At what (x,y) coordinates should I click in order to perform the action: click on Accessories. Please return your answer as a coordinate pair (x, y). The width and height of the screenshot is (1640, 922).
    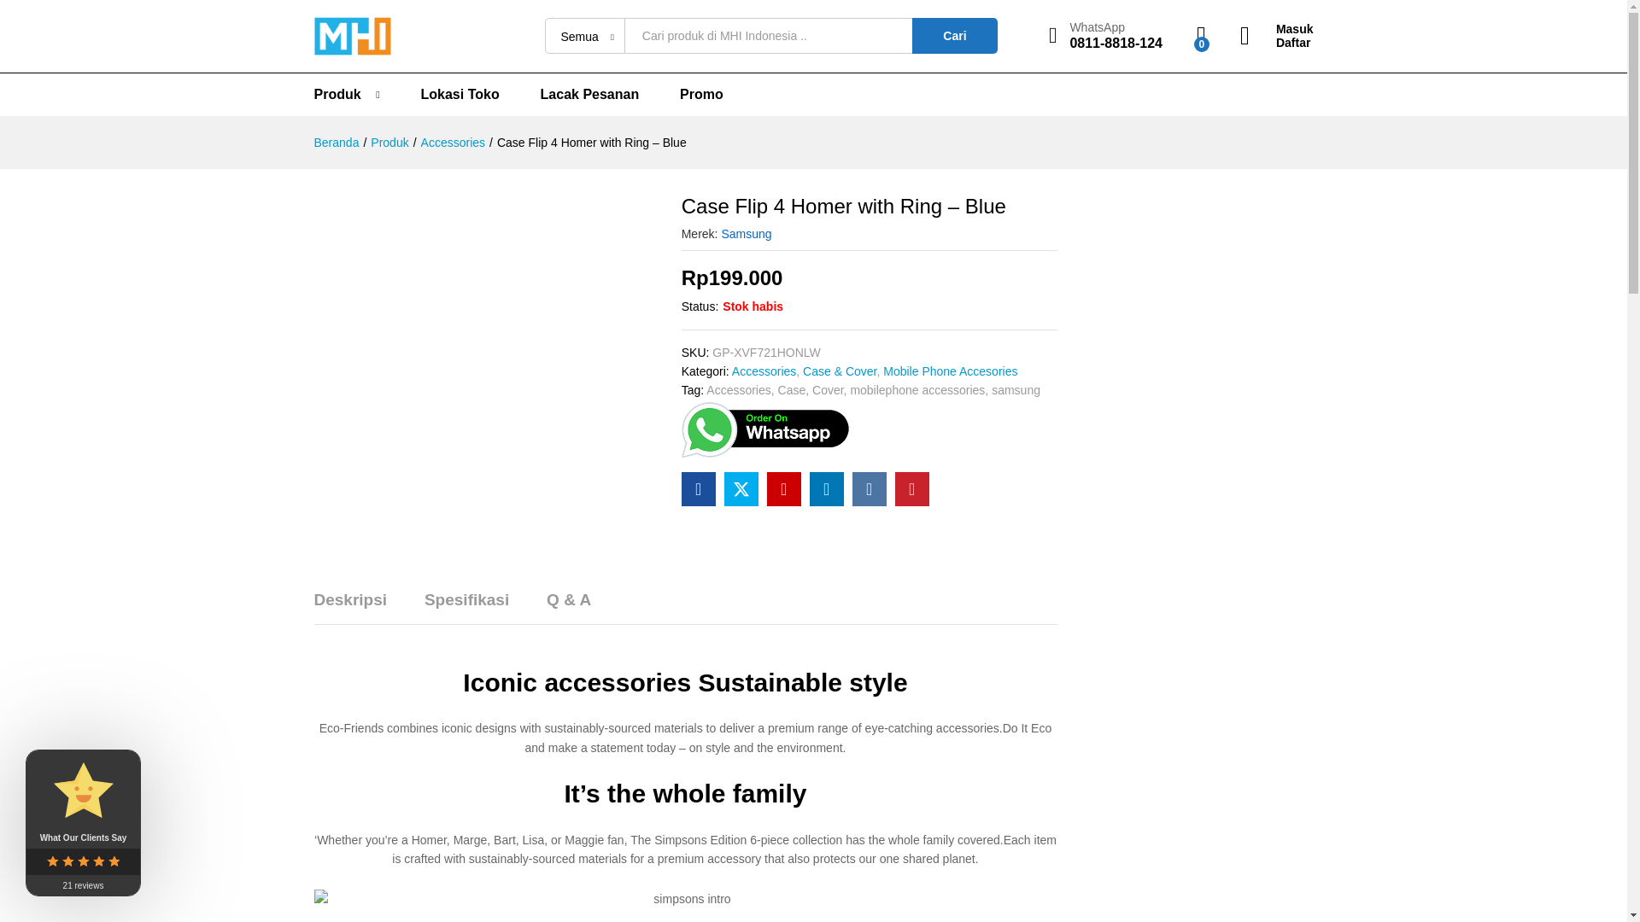
    Looking at the image, I should click on (389, 142).